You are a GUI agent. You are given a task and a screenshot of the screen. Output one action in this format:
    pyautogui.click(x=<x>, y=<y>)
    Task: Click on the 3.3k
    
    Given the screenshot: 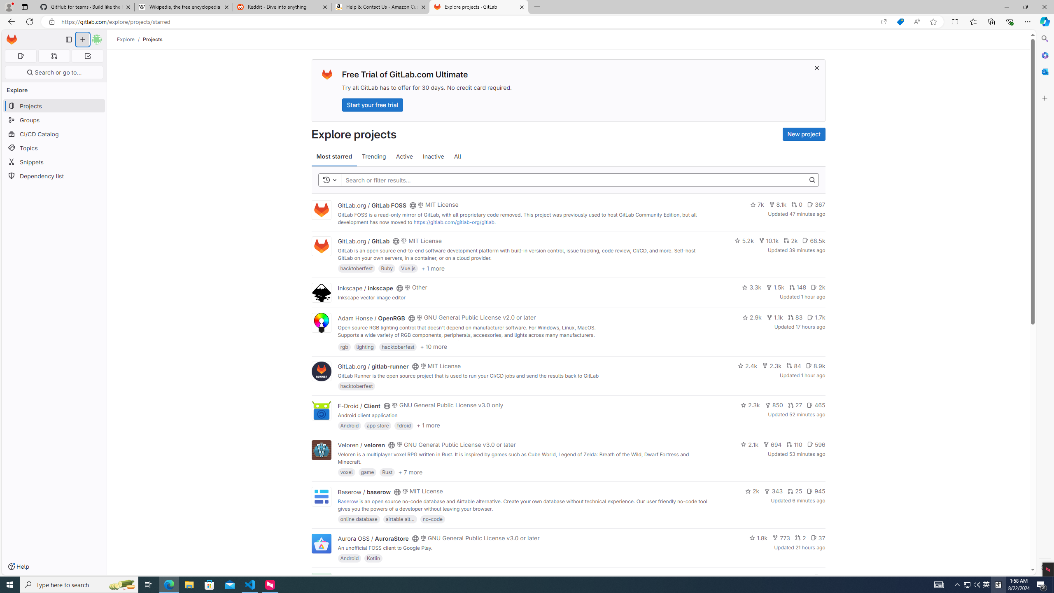 What is the action you would take?
    pyautogui.click(x=752, y=287)
    